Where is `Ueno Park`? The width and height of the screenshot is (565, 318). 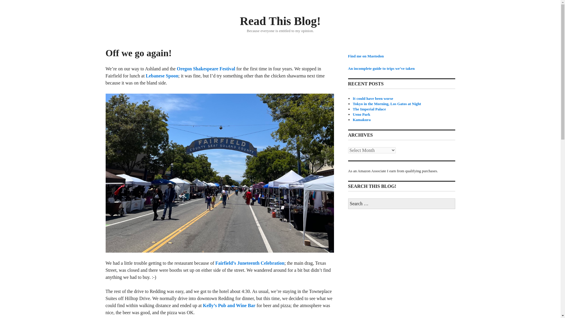
Ueno Park is located at coordinates (361, 114).